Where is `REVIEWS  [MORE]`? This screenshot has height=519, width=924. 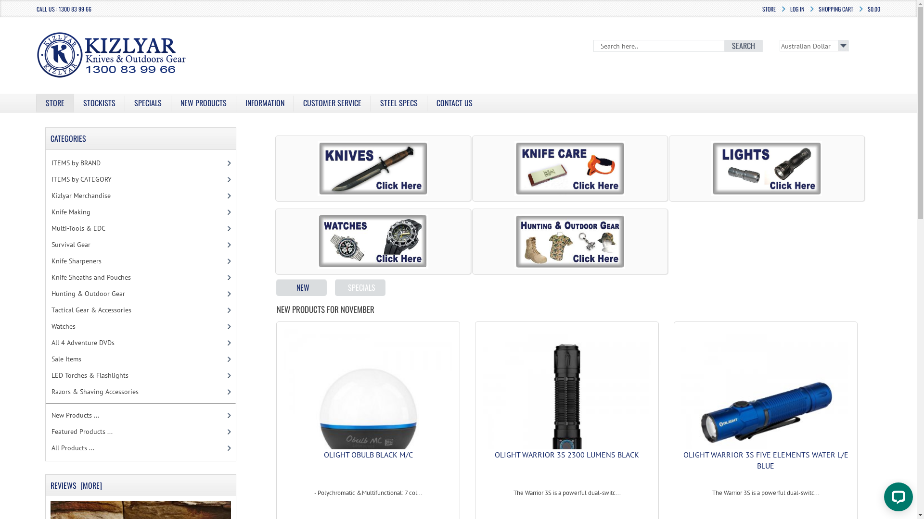
REVIEWS  [MORE] is located at coordinates (79, 485).